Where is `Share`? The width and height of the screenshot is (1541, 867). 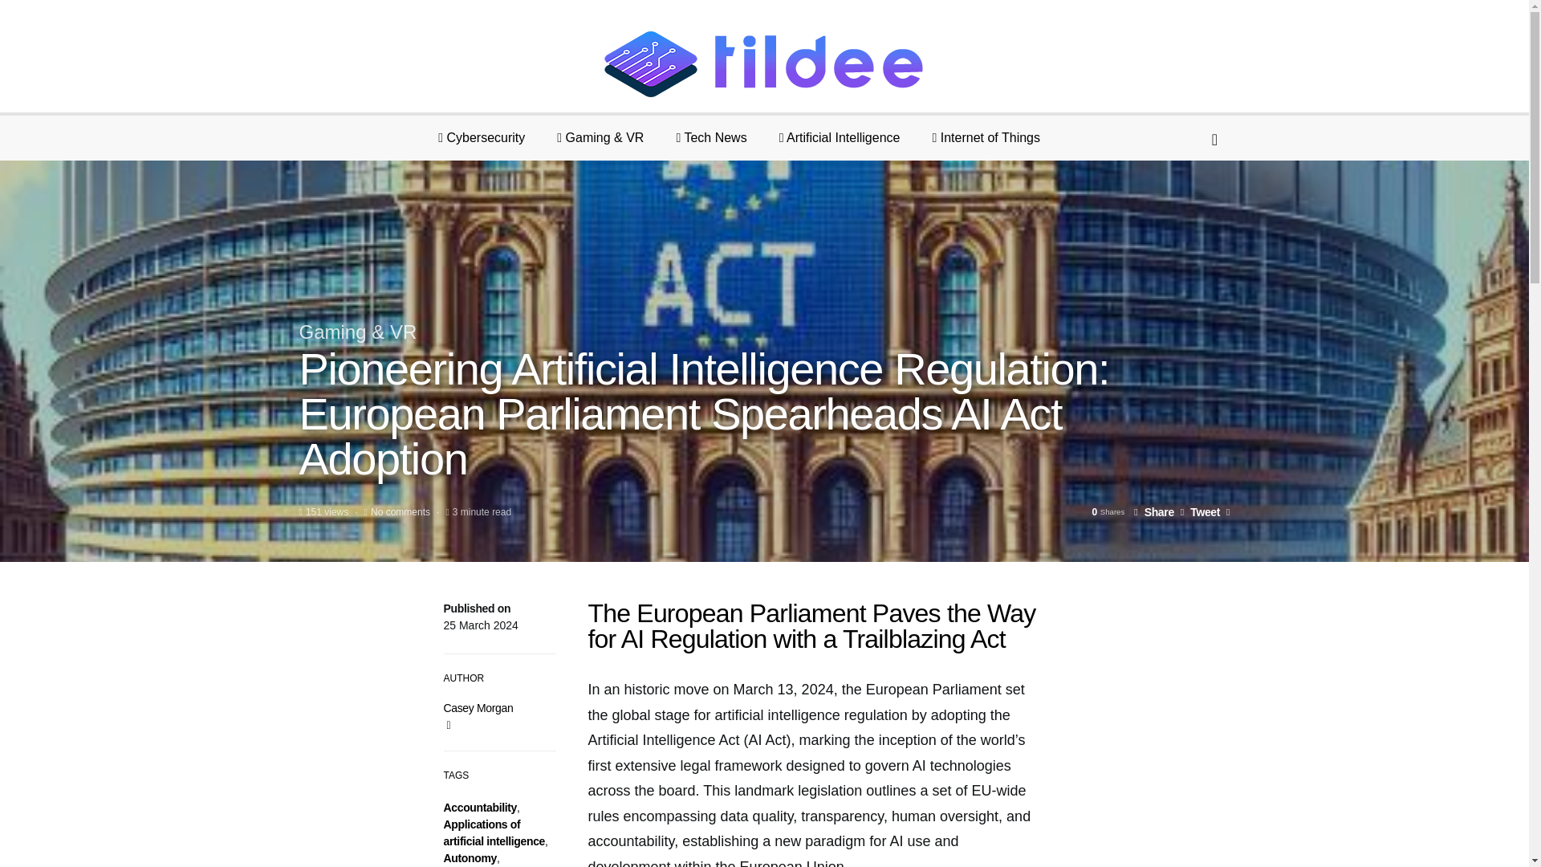
Share is located at coordinates (1154, 511).